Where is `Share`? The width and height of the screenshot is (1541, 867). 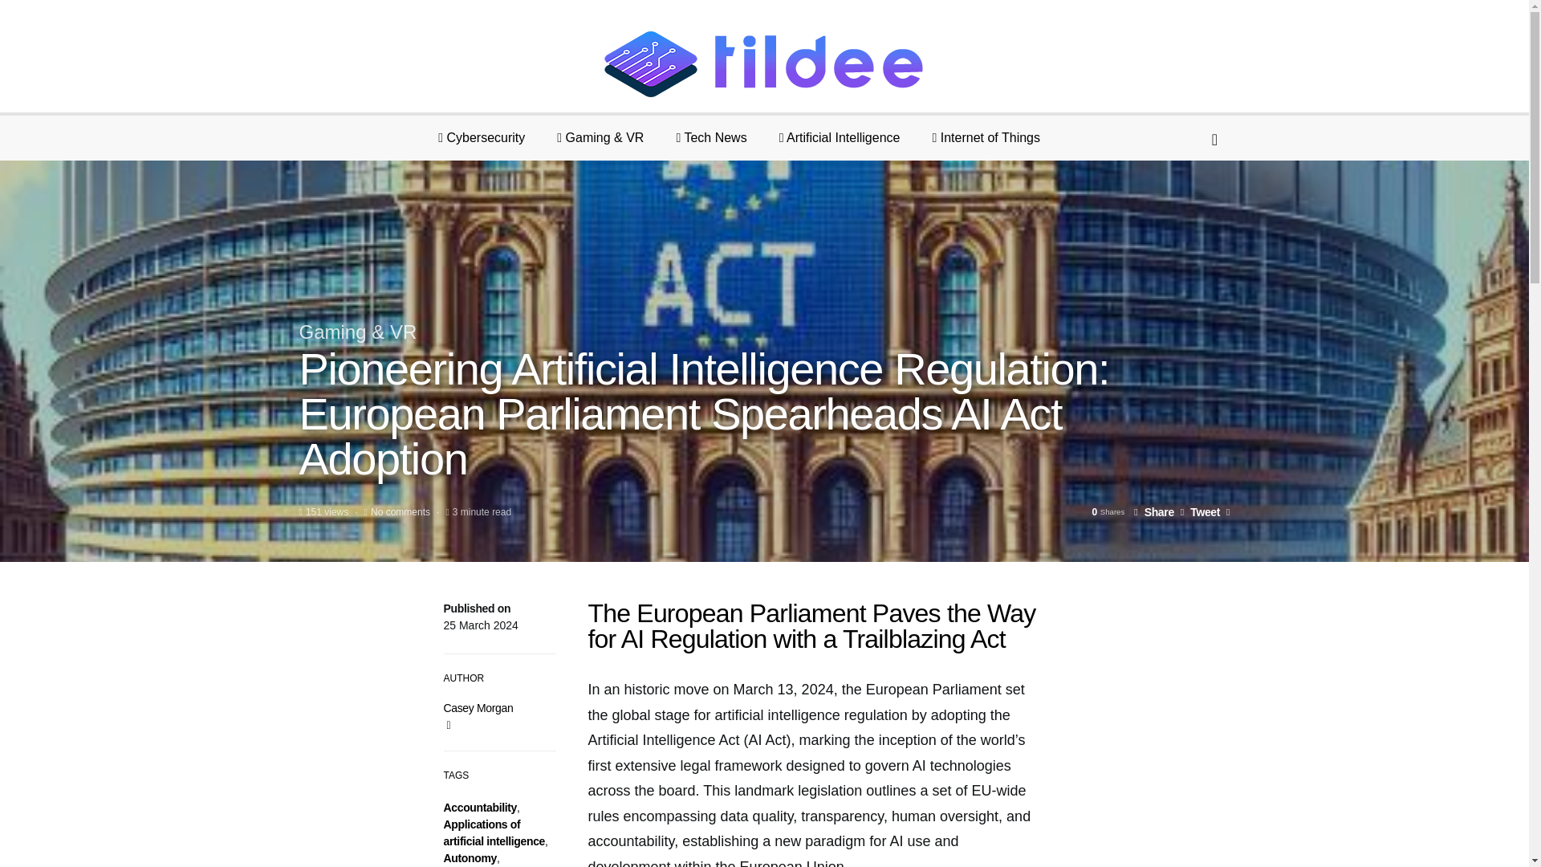
Share is located at coordinates (1154, 511).